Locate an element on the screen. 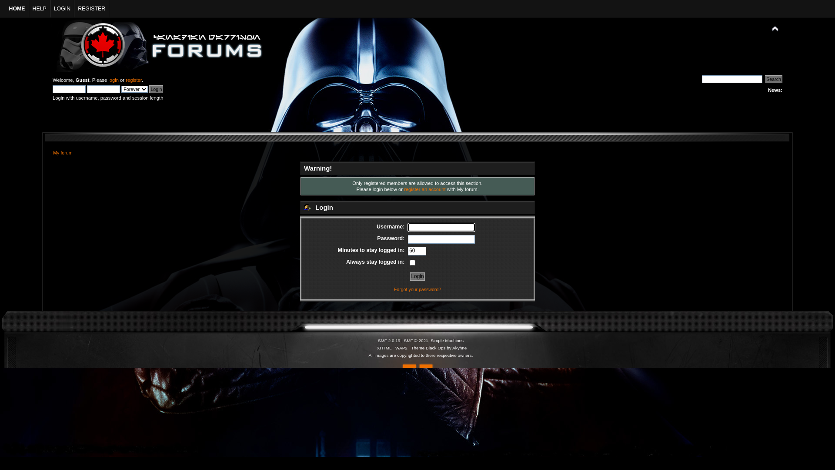 The width and height of the screenshot is (835, 470). HOME is located at coordinates (17, 9).